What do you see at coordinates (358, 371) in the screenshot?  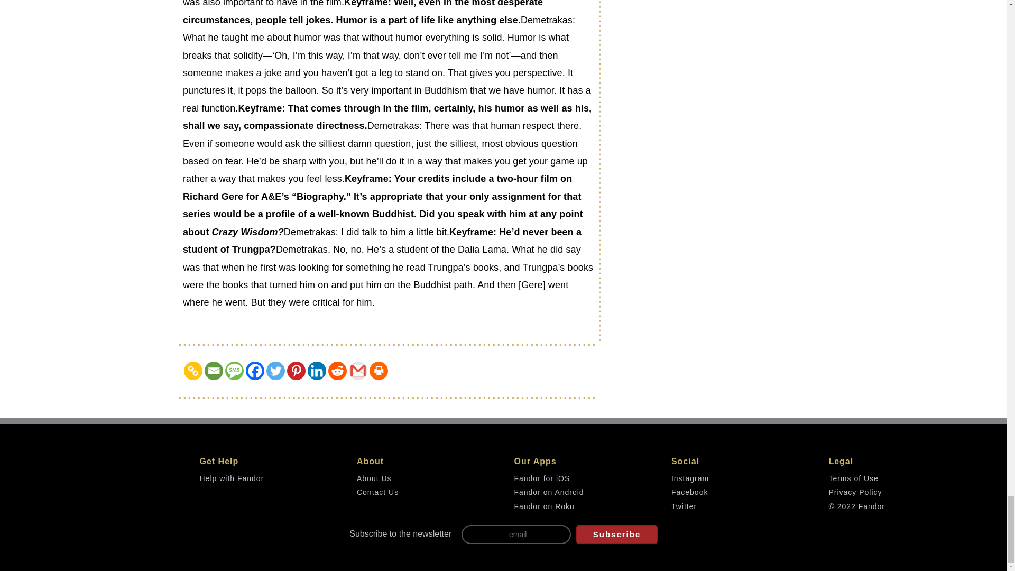 I see `Google Gmail` at bounding box center [358, 371].